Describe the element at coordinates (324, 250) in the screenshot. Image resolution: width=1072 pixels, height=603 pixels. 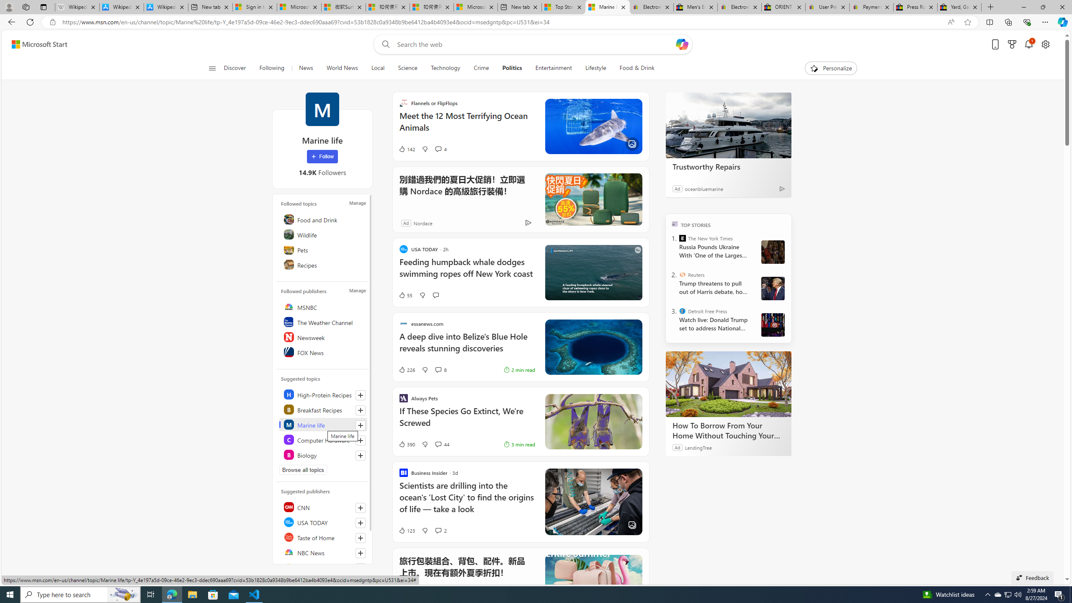
I see `Pets` at that location.